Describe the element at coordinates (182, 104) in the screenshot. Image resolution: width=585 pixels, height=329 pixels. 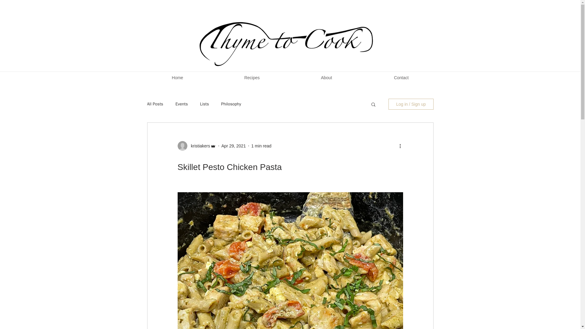
I see `Events` at that location.